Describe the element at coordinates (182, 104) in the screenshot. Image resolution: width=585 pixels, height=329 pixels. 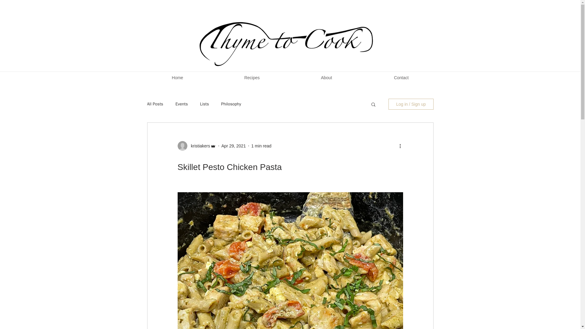
I see `Events` at that location.